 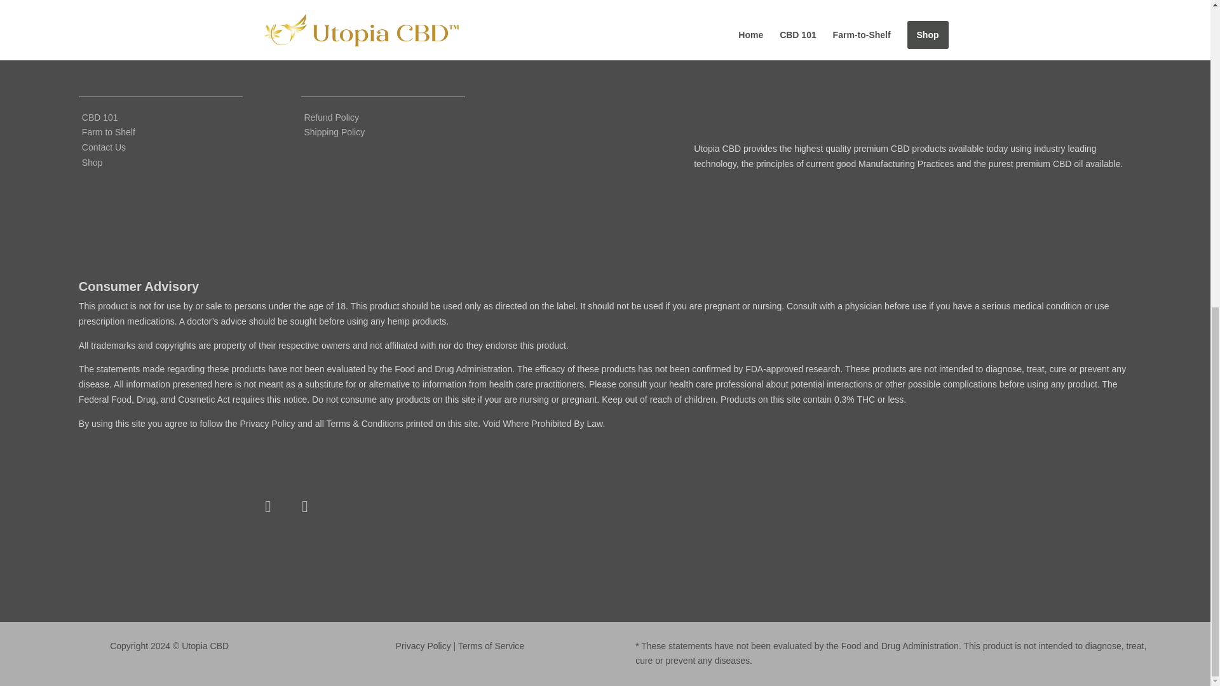 What do you see at coordinates (331, 118) in the screenshot?
I see `Refund Policy` at bounding box center [331, 118].